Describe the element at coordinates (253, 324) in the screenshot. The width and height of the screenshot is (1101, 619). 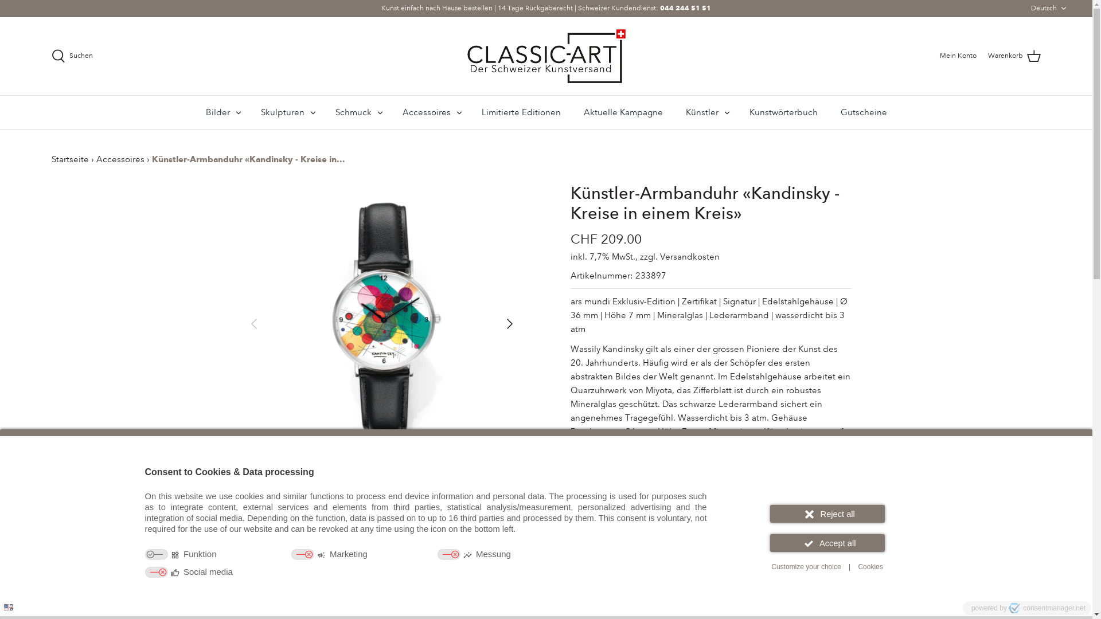
I see `Links` at that location.